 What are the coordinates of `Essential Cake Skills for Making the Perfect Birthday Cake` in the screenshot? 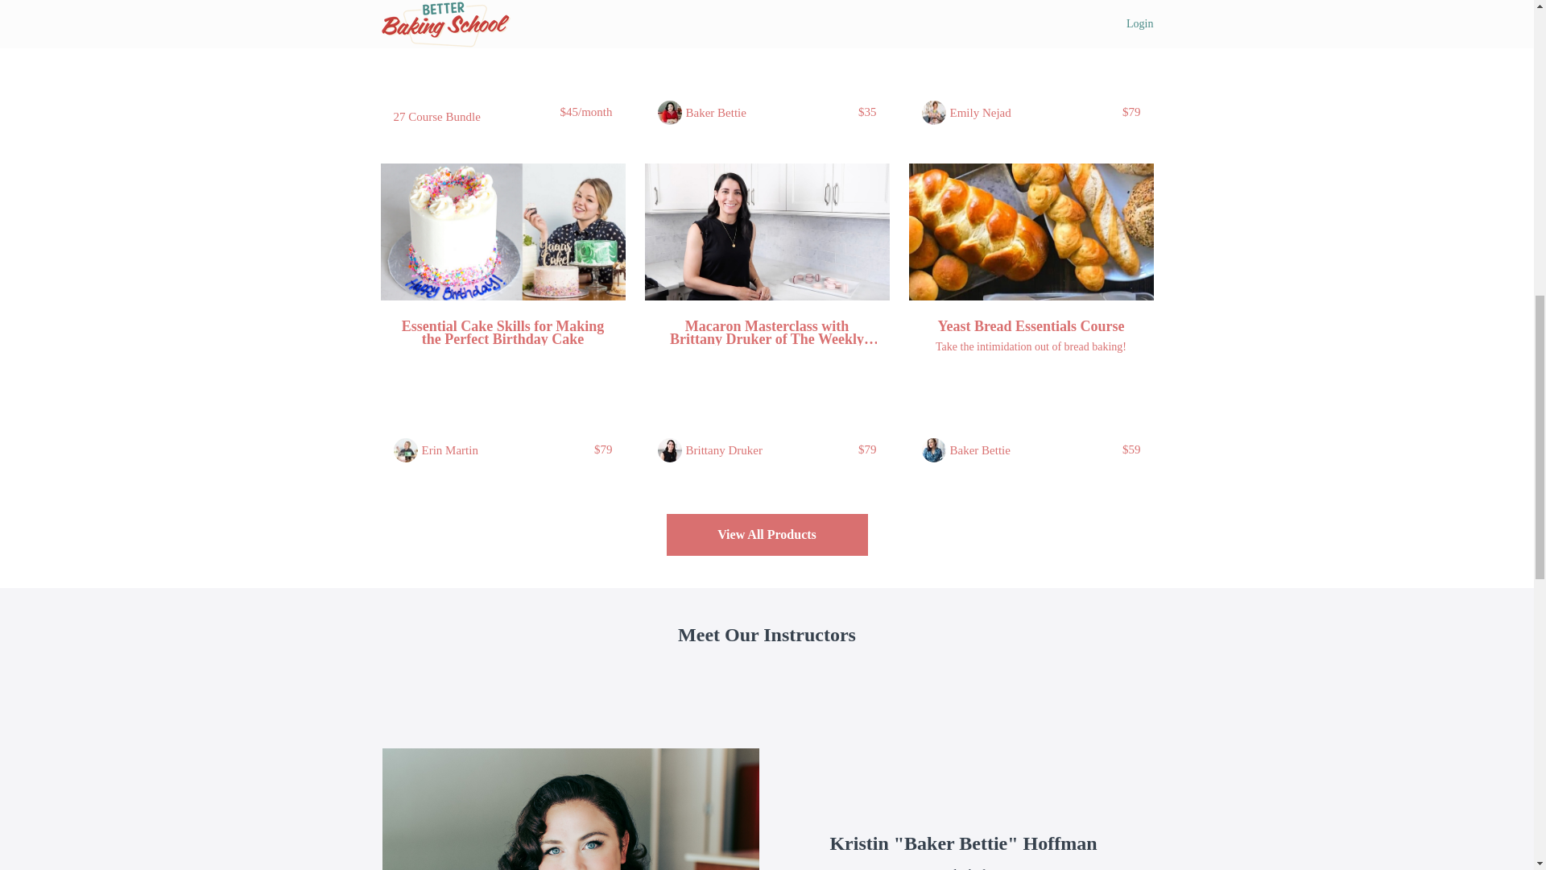 It's located at (502, 332).